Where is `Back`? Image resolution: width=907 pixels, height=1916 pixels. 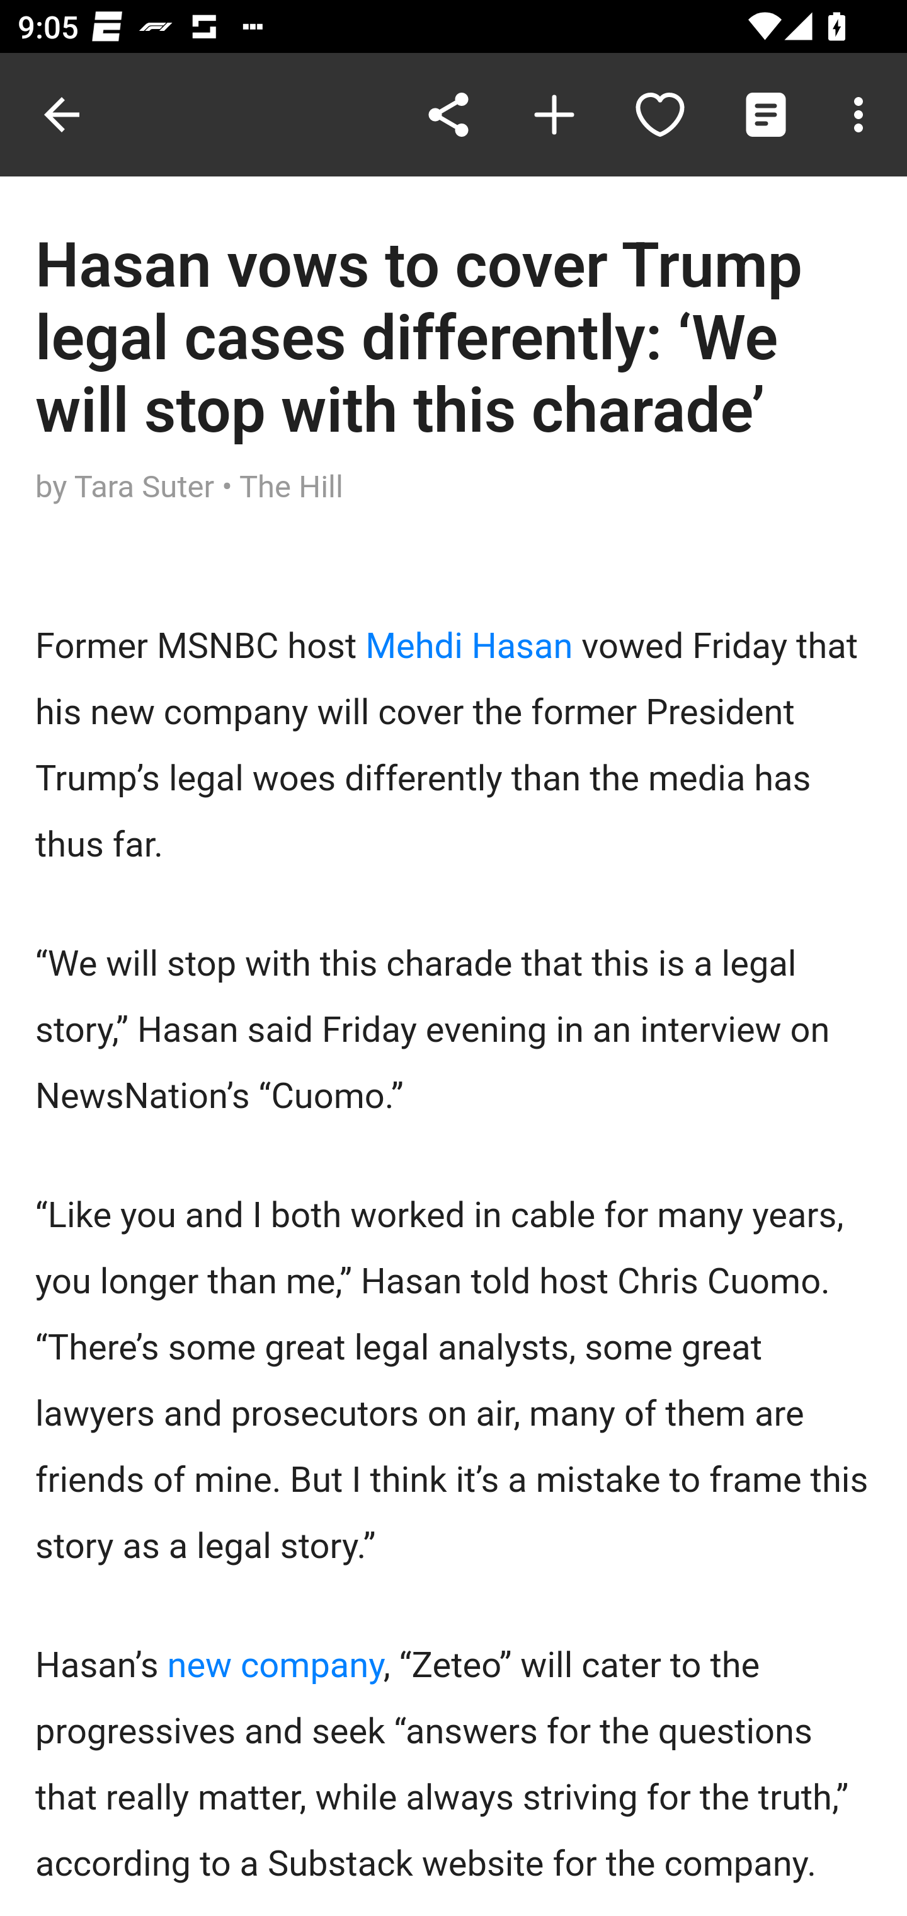 Back is located at coordinates (62, 115).